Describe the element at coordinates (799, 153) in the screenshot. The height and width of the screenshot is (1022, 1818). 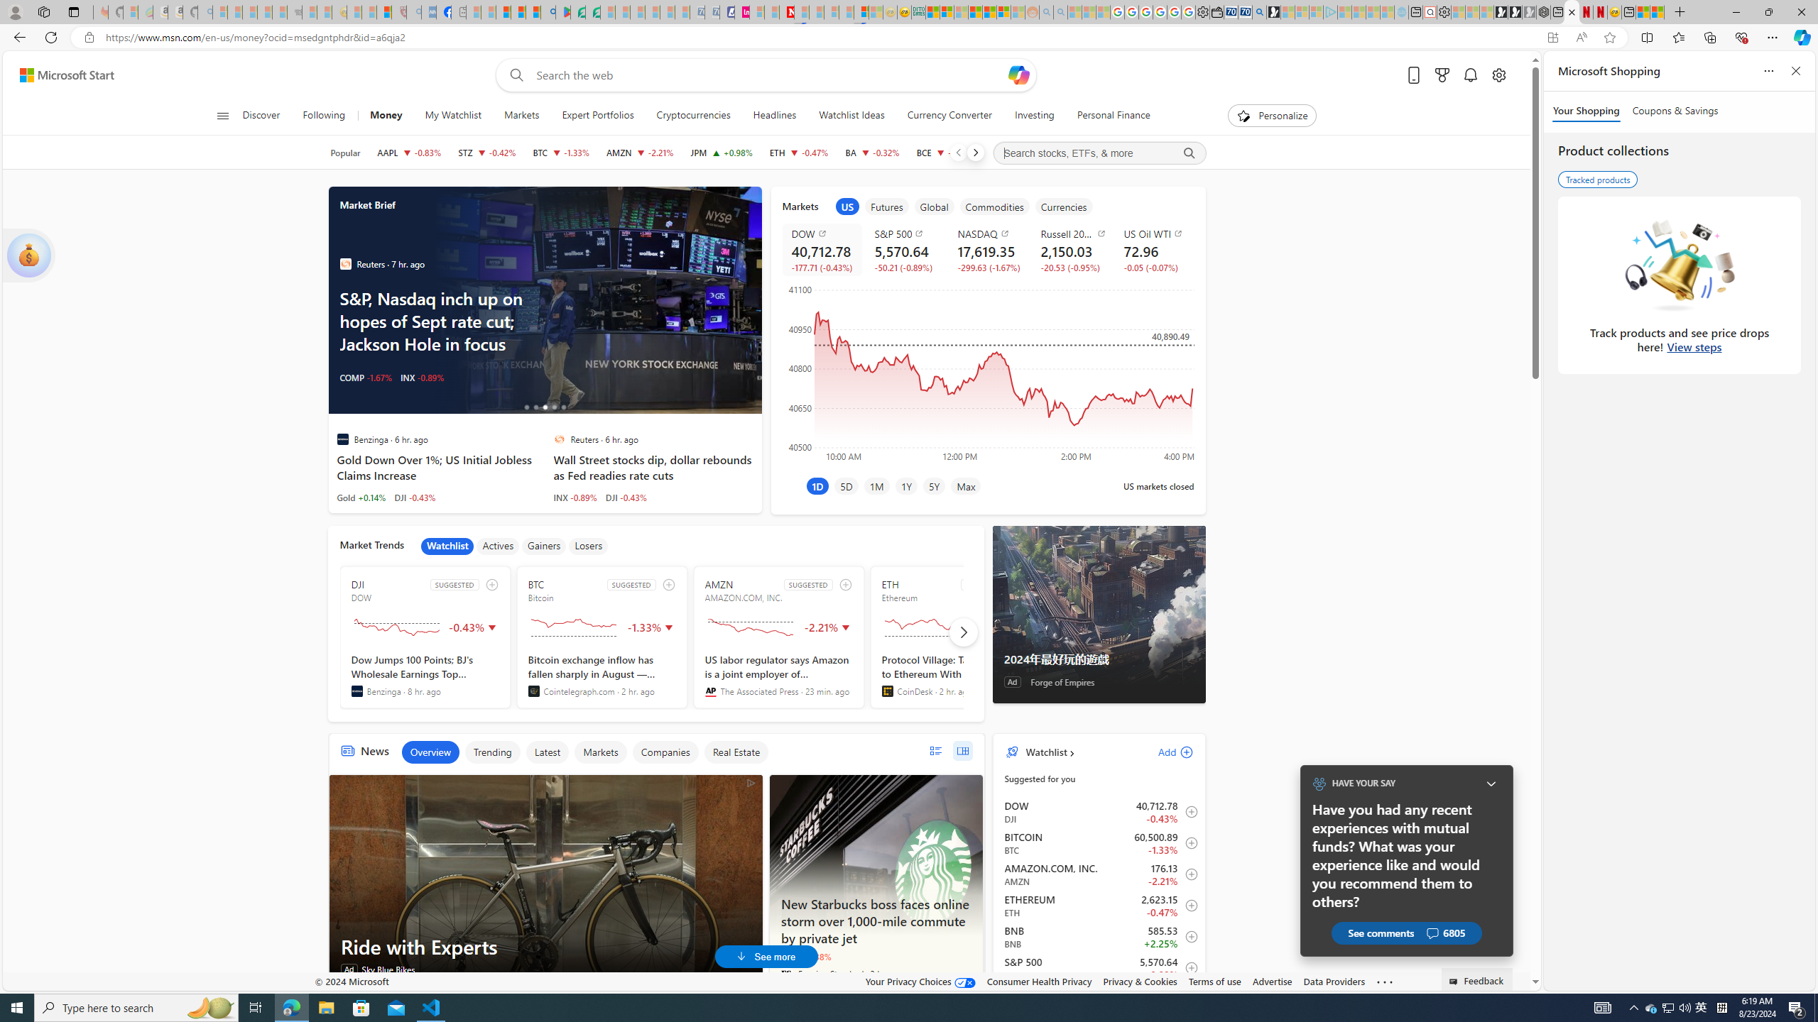
I see `ETH Ethereum decrease 2,623.15 -12.43 -0.47%` at that location.